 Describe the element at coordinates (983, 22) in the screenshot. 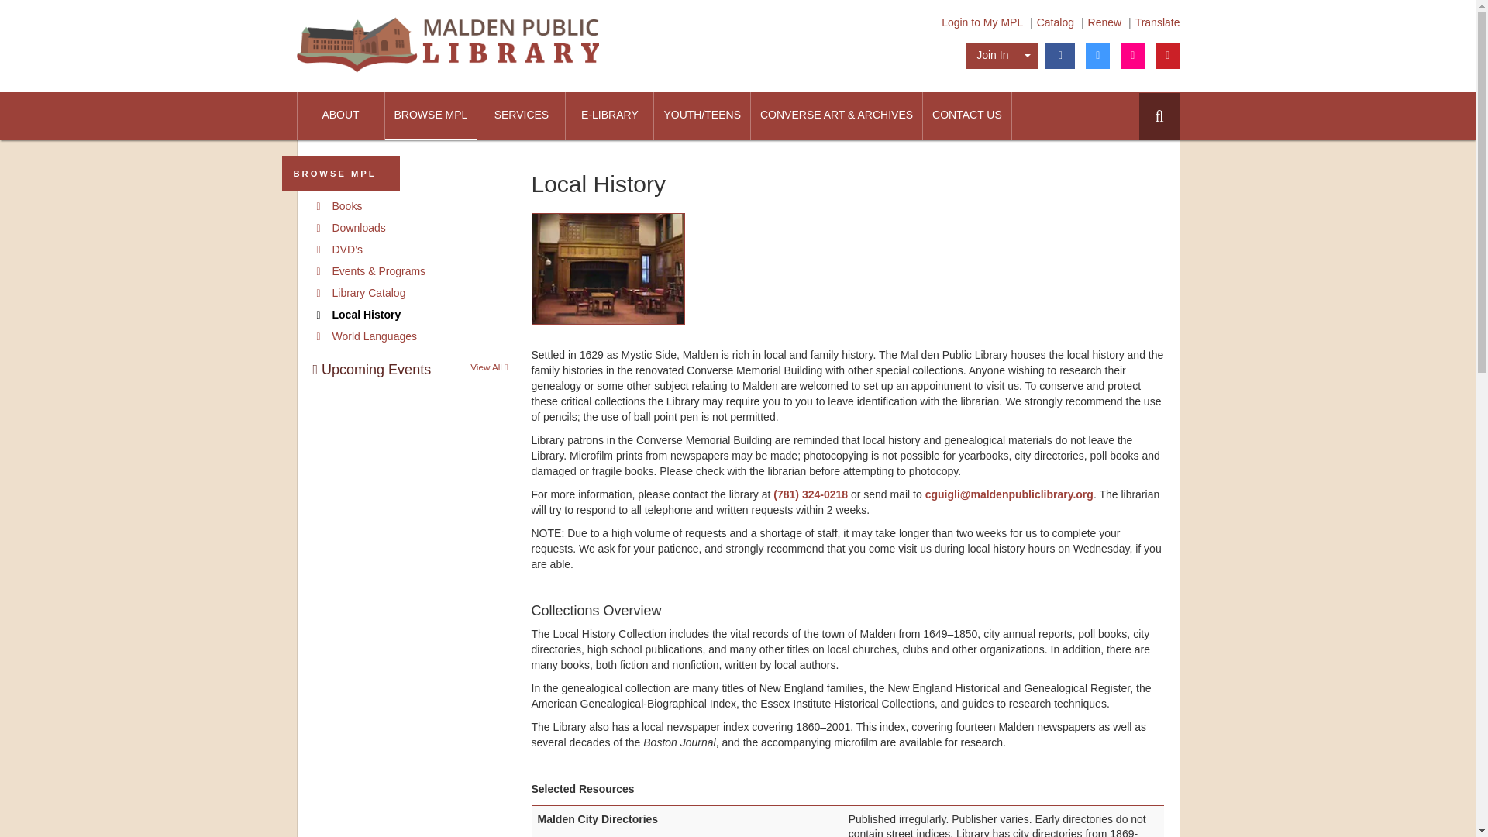

I see `Login to My MPL` at that location.